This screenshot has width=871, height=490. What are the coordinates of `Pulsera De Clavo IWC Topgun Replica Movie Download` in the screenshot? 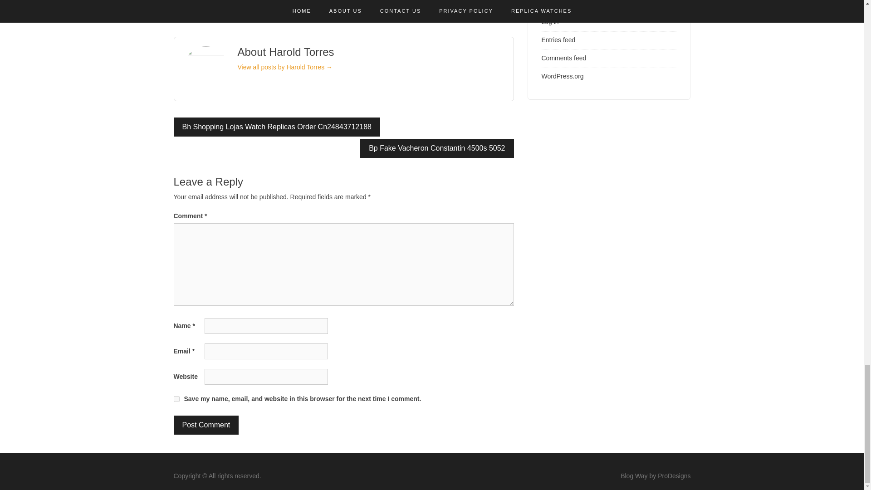 It's located at (450, 5).